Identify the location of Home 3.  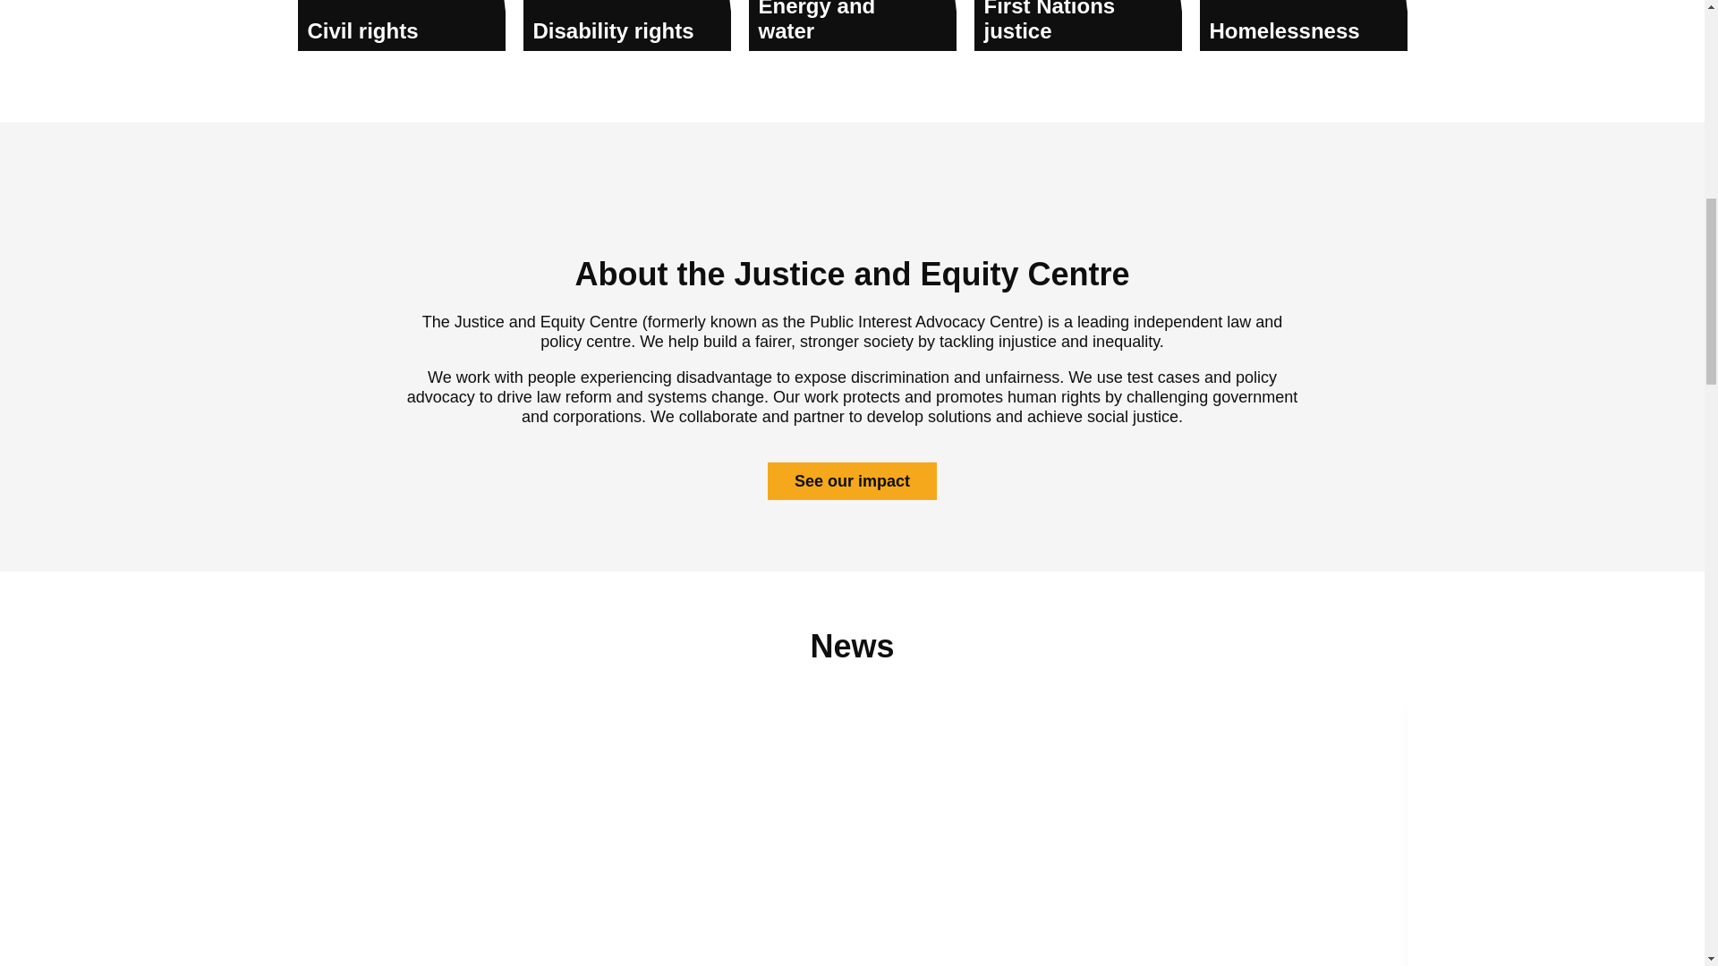
(401, 22).